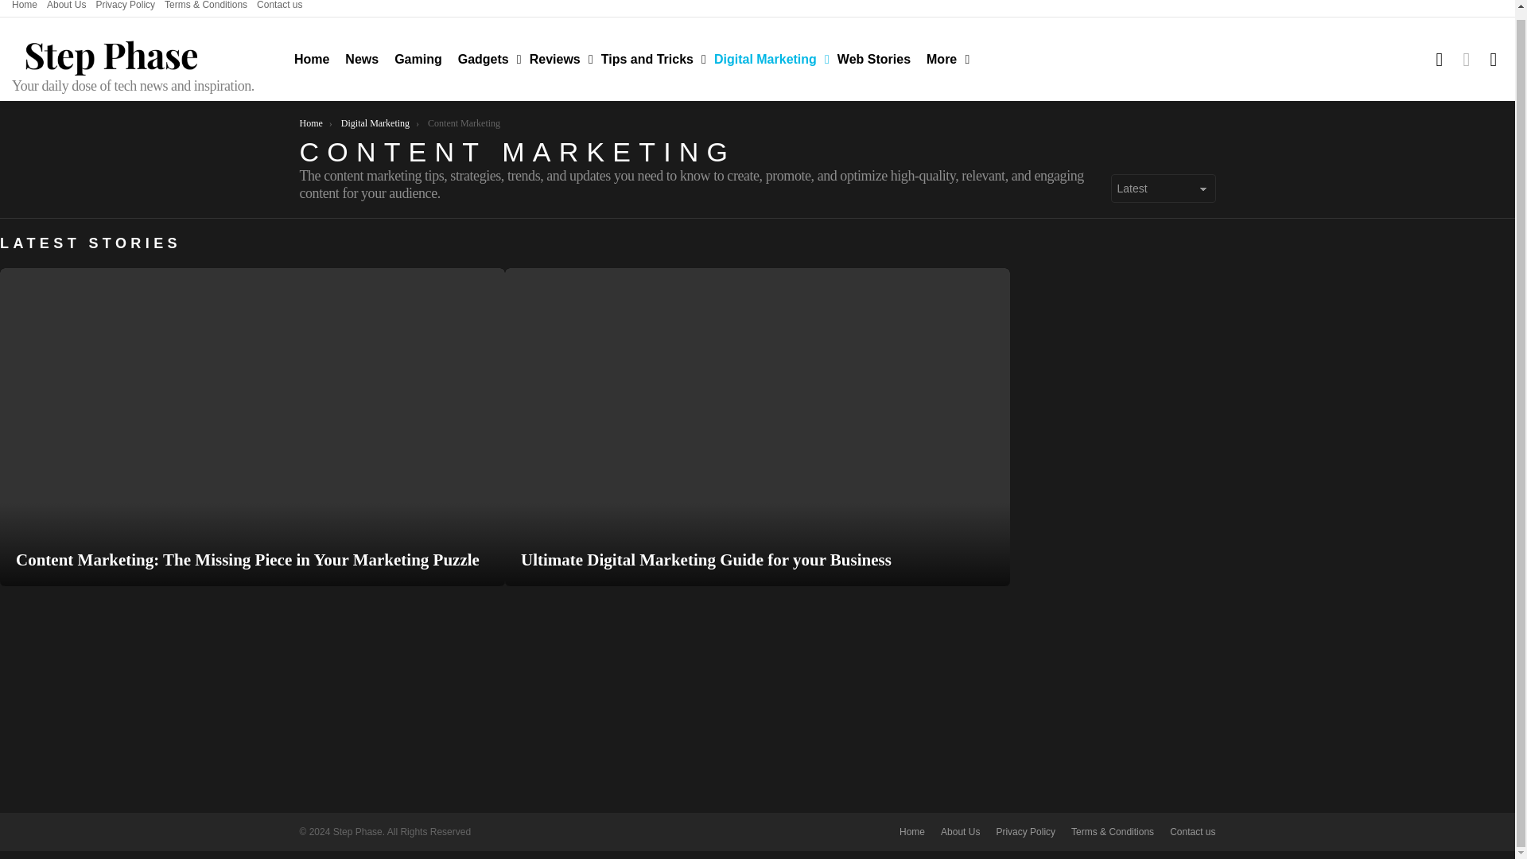 The width and height of the screenshot is (1527, 859). Describe the element at coordinates (24, 8) in the screenshot. I see `Home` at that location.